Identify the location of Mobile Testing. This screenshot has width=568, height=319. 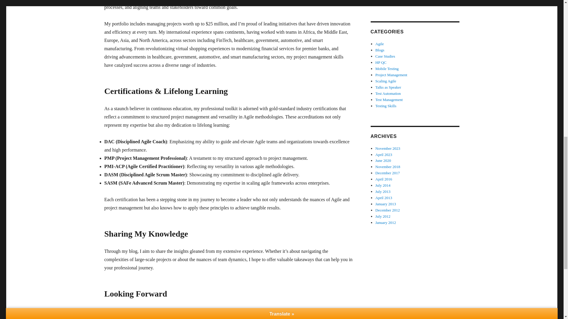
(387, 69).